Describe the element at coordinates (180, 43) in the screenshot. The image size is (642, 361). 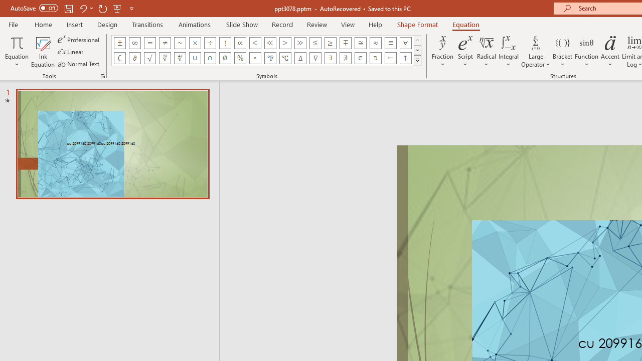
I see `Equation Symbol Approximately` at that location.